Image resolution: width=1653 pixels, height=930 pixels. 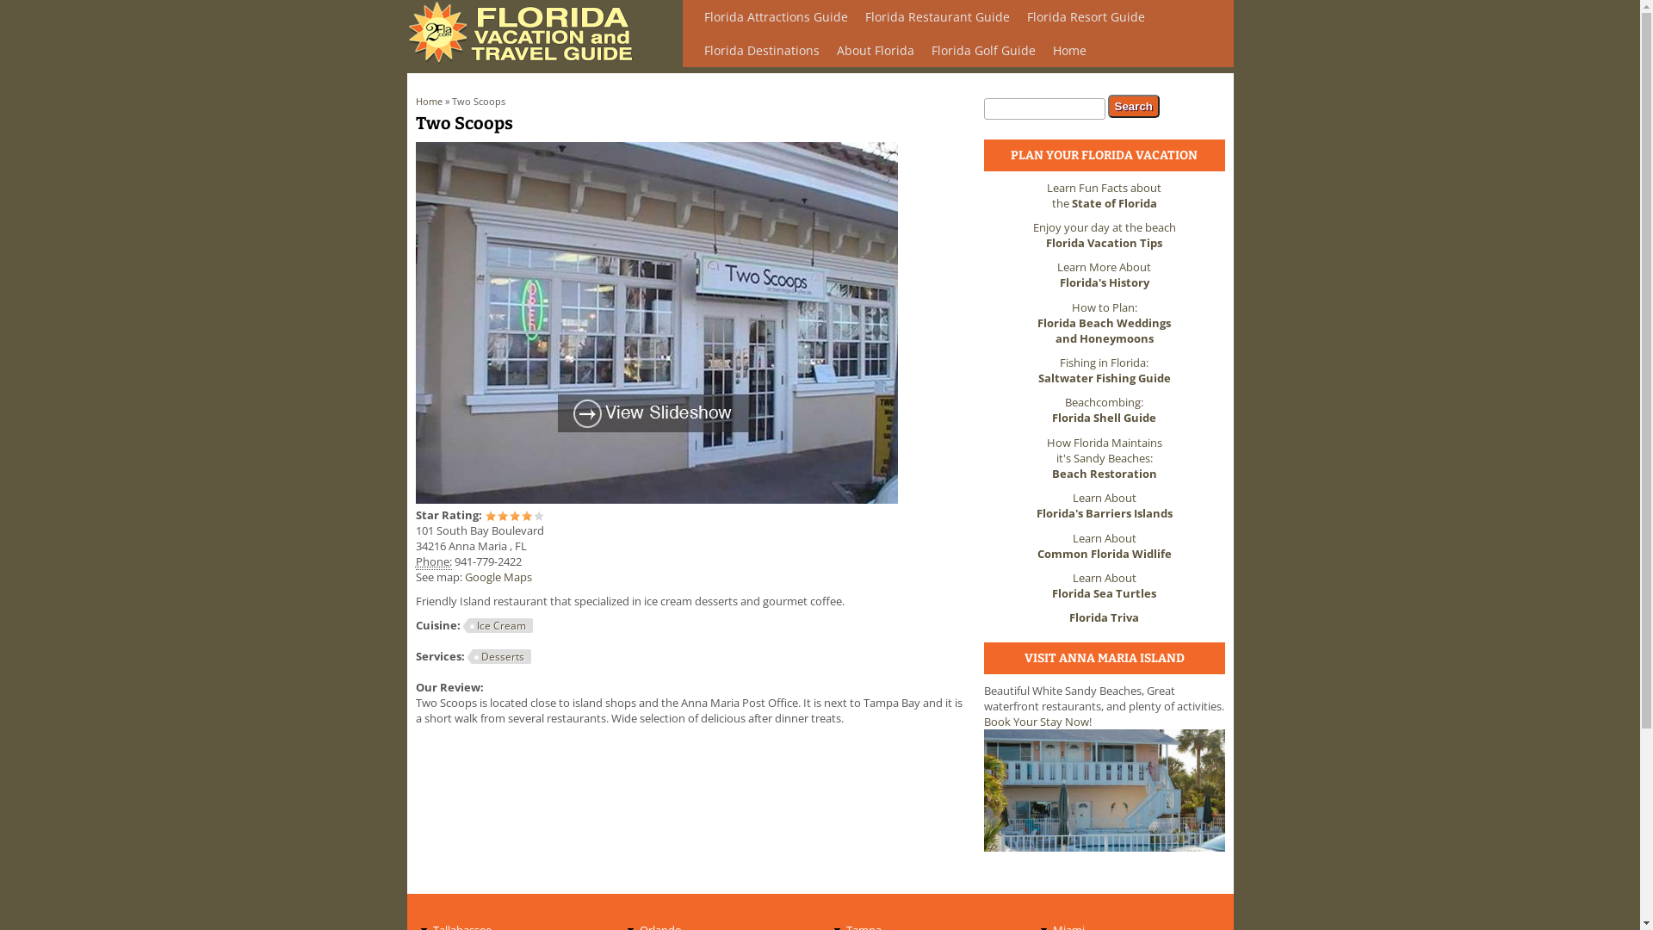 I want to click on Search, so click(x=1133, y=107).